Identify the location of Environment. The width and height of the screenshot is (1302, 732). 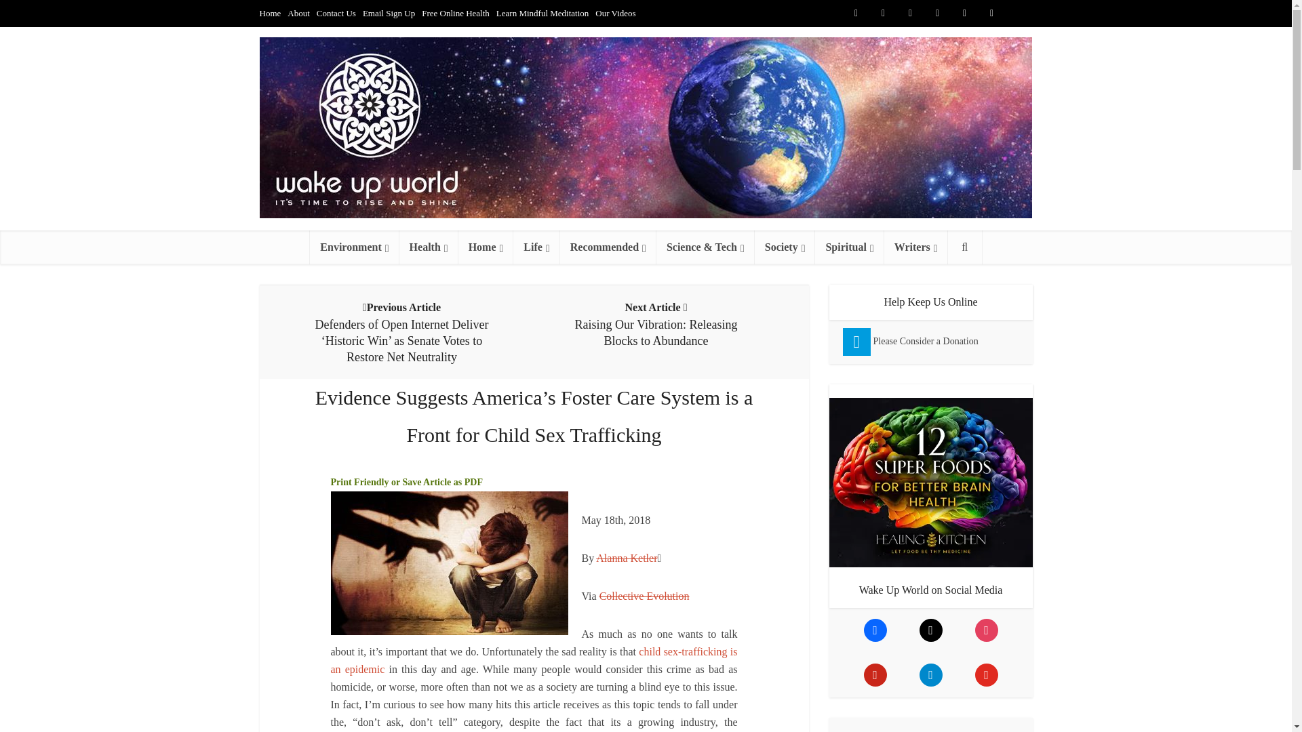
(354, 247).